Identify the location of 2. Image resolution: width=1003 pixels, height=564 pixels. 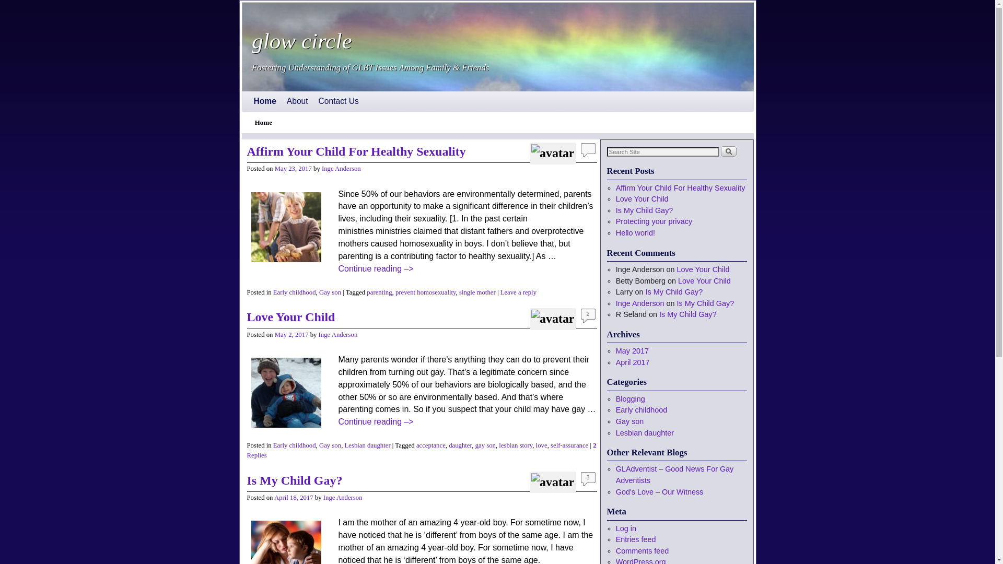
(588, 315).